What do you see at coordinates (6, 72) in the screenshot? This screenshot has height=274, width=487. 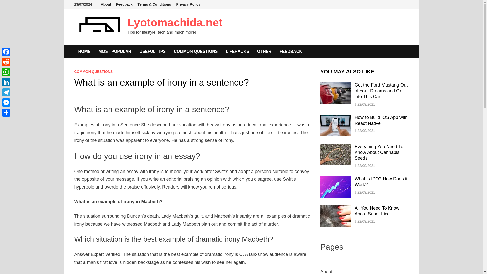 I see `WhatsApp` at bounding box center [6, 72].